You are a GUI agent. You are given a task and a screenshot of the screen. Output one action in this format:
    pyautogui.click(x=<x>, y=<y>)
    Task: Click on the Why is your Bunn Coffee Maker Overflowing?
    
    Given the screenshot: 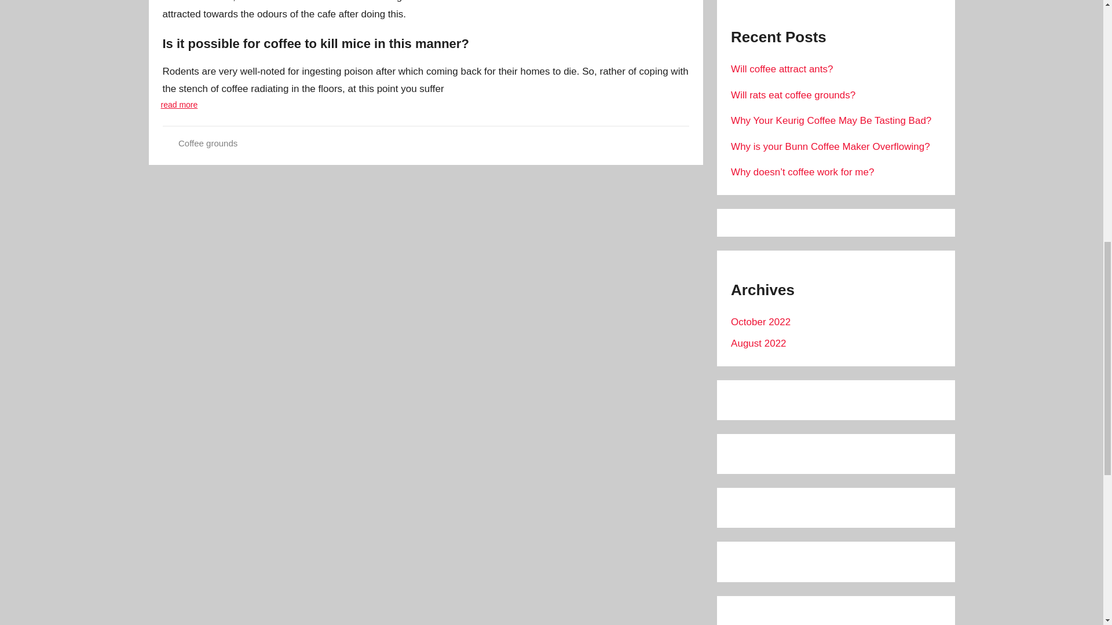 What is the action you would take?
    pyautogui.click(x=830, y=147)
    